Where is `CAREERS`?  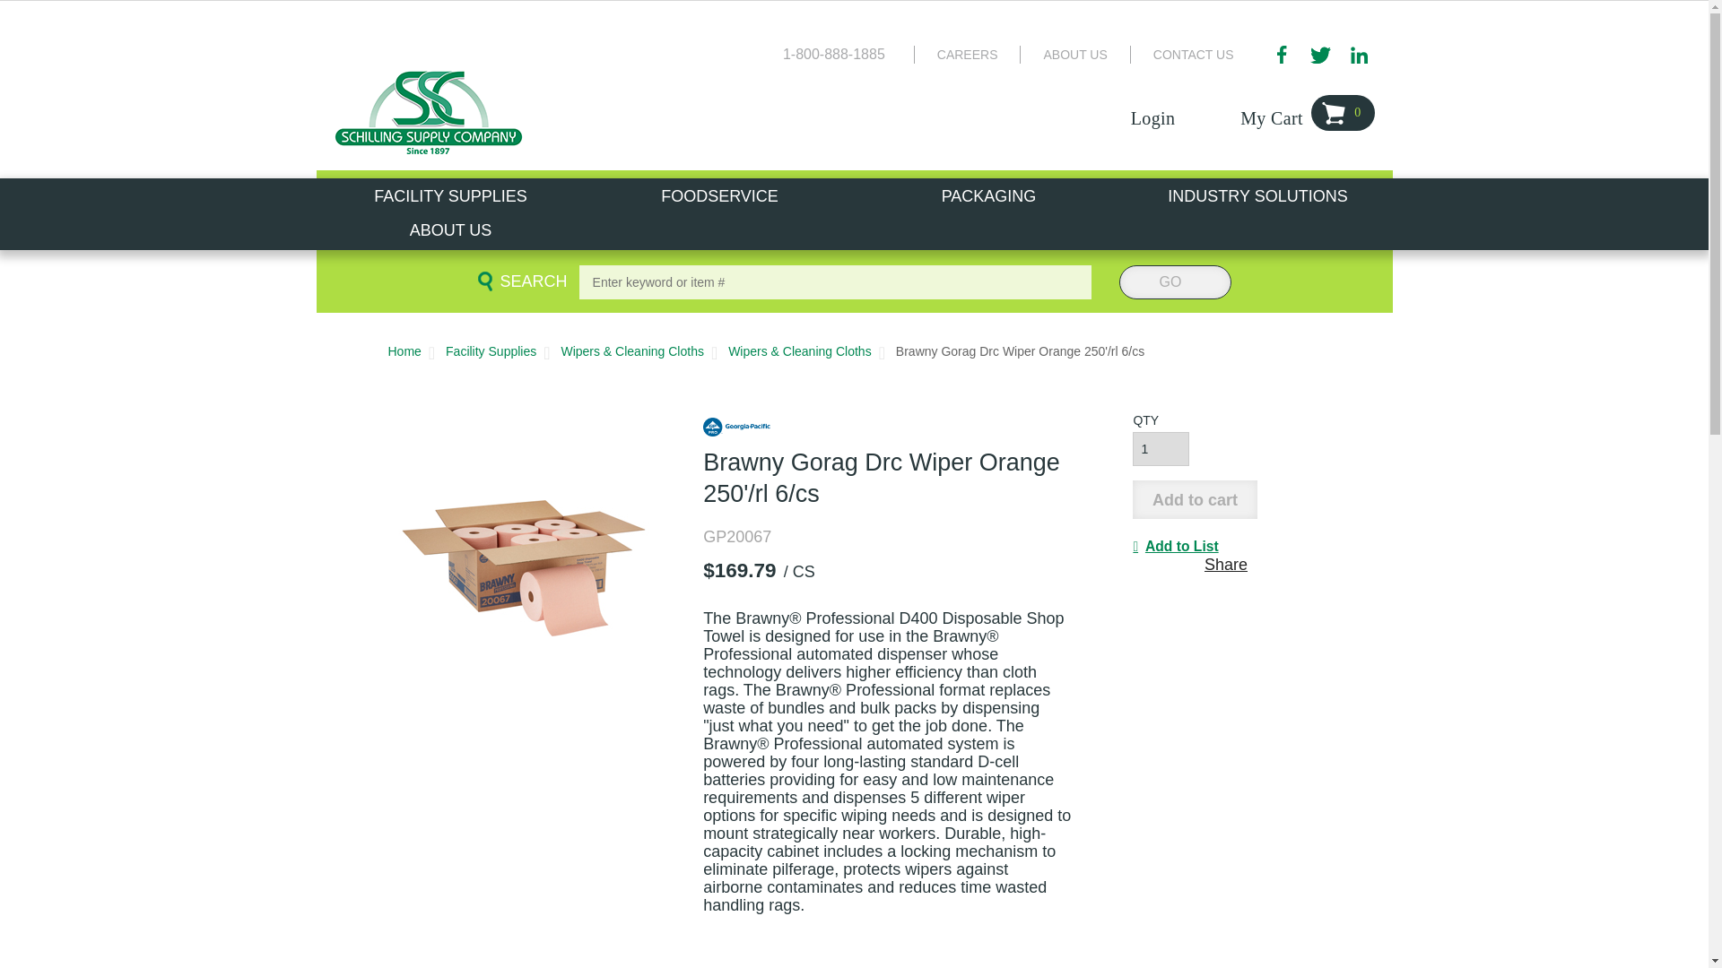 CAREERS is located at coordinates (967, 54).